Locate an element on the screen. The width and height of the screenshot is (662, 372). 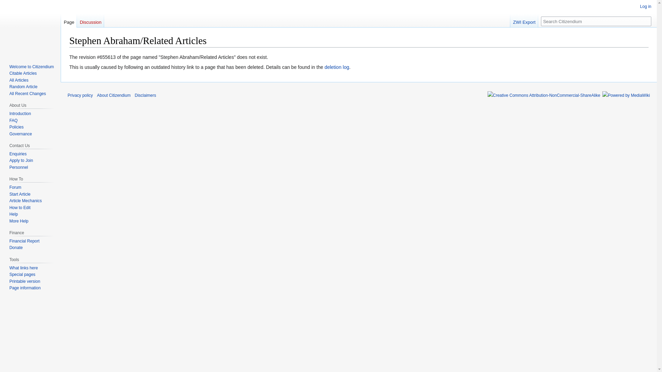
Visit the main page is located at coordinates (30, 28).